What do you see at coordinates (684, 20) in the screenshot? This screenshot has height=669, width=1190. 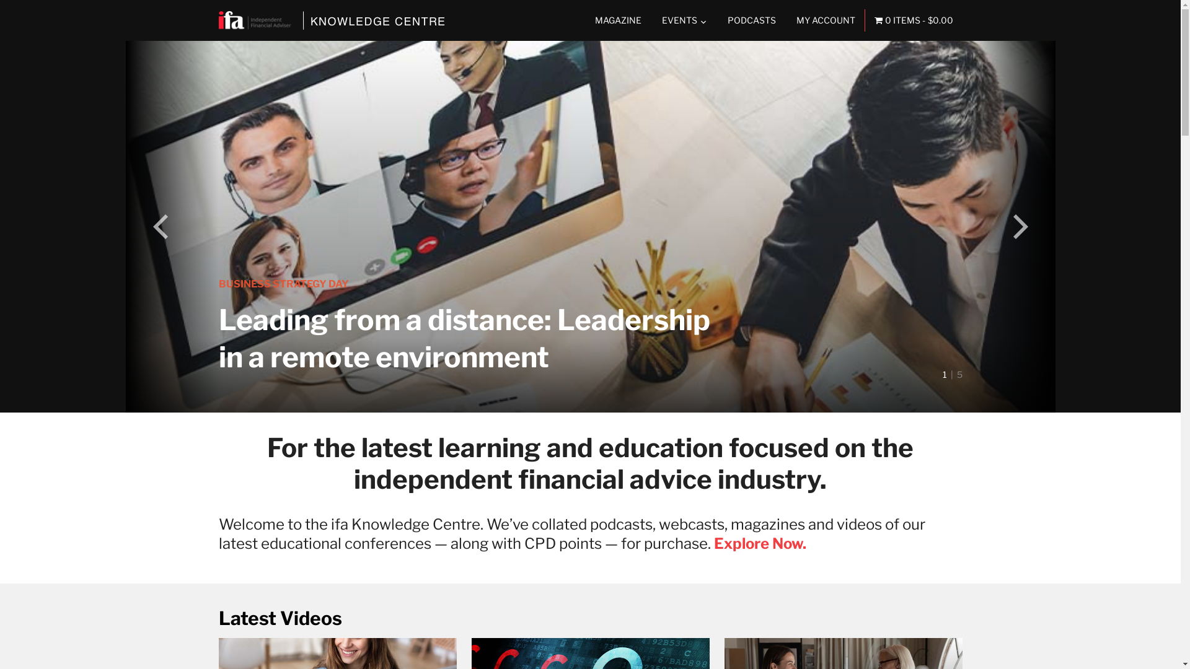 I see `EVENTS` at bounding box center [684, 20].